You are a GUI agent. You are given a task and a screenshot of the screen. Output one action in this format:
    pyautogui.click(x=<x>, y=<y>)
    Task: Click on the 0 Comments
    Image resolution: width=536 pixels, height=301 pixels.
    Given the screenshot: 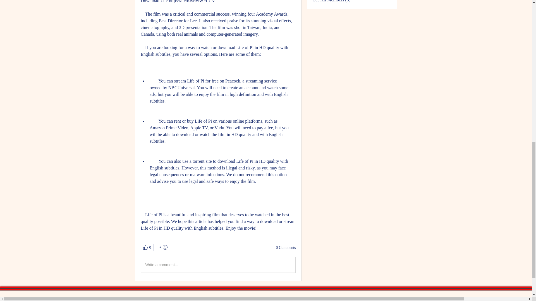 What is the action you would take?
    pyautogui.click(x=286, y=247)
    